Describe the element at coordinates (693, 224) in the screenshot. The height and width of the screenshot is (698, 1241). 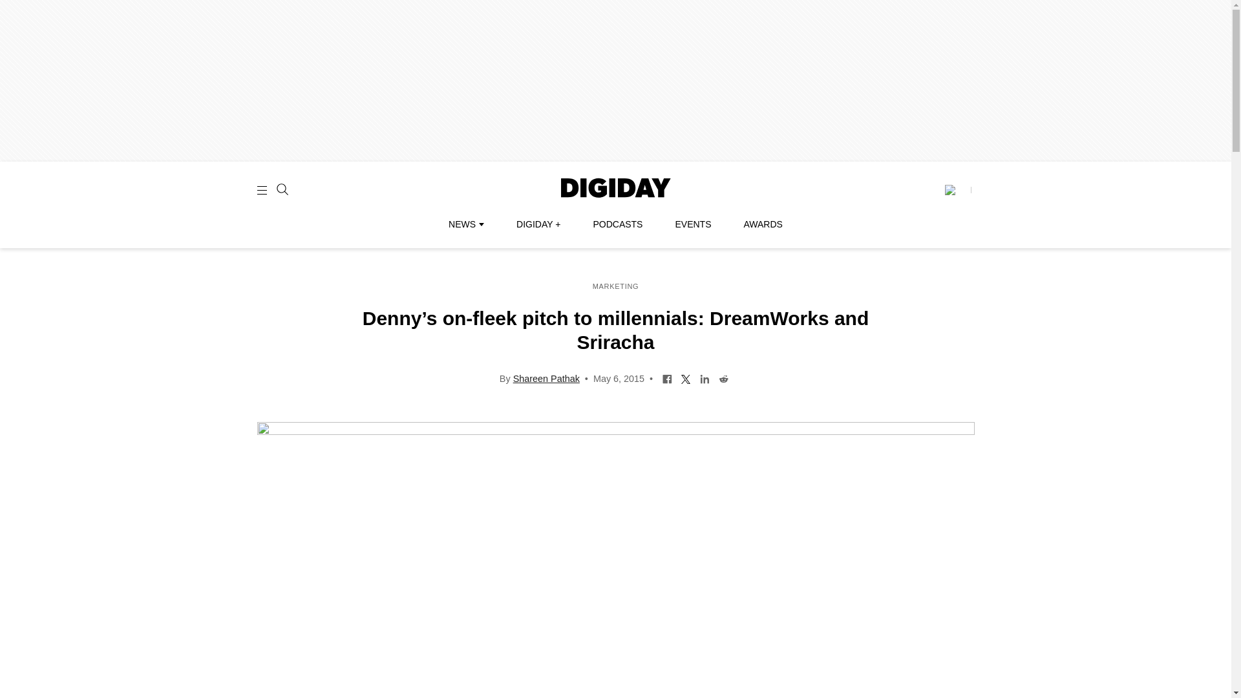
I see `EVENTS` at that location.